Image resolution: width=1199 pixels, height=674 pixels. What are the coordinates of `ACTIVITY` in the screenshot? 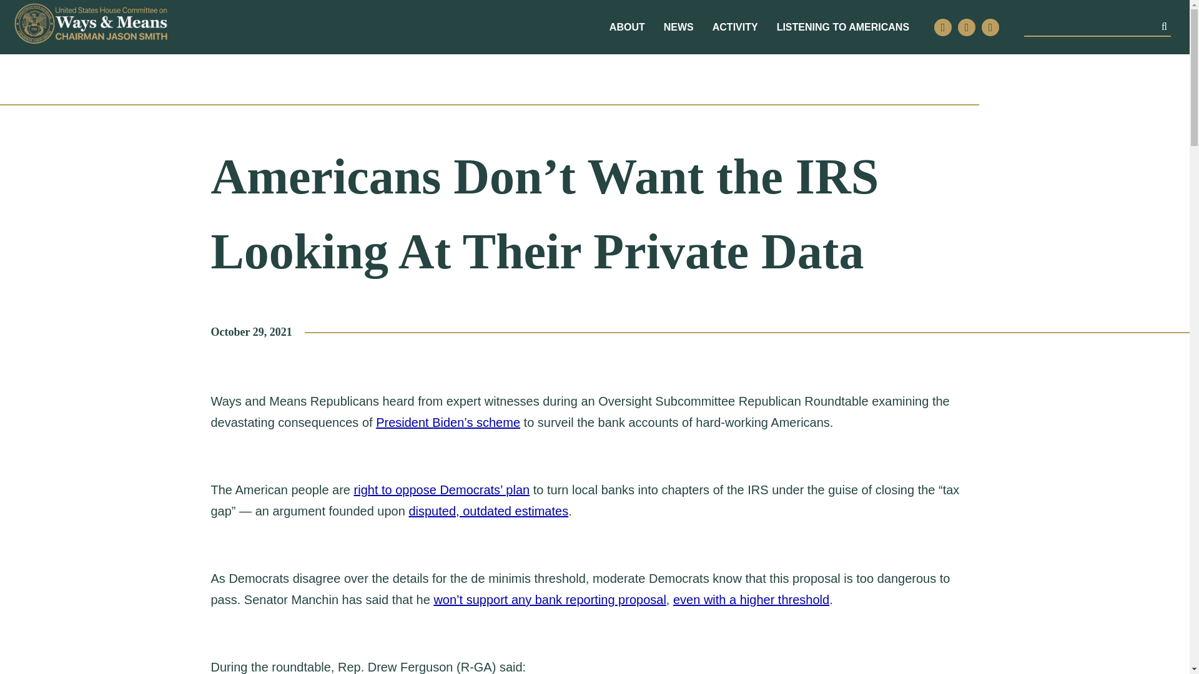 It's located at (734, 27).